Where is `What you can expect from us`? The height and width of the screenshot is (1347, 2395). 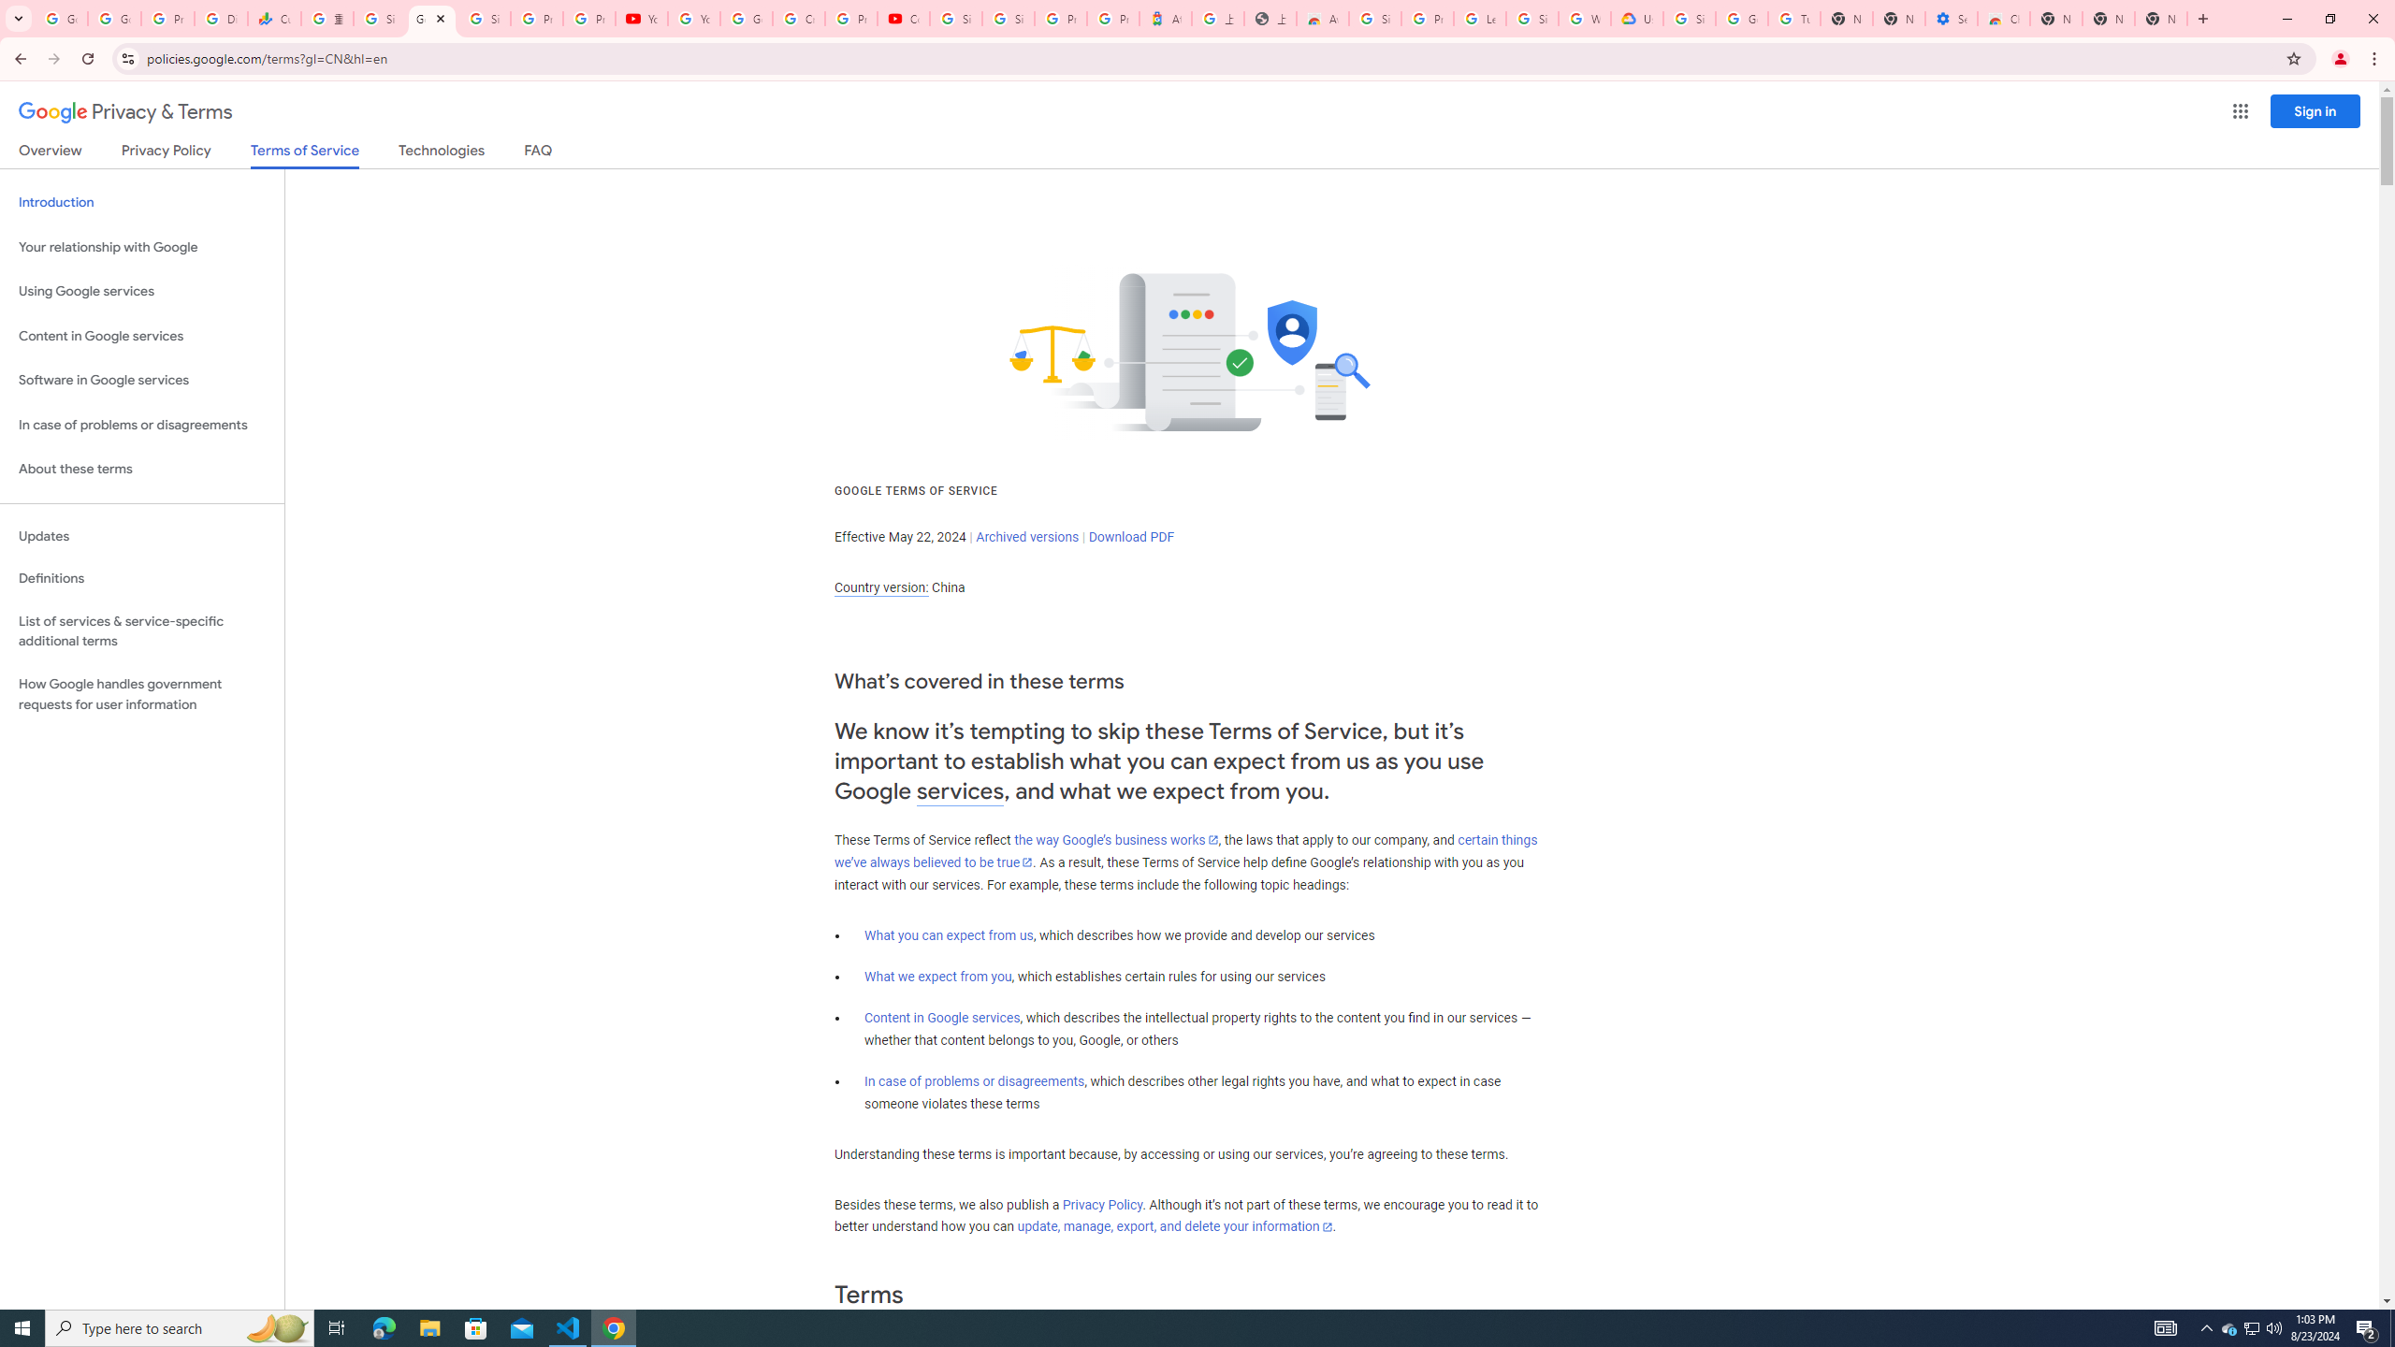
What you can expect from us is located at coordinates (949, 935).